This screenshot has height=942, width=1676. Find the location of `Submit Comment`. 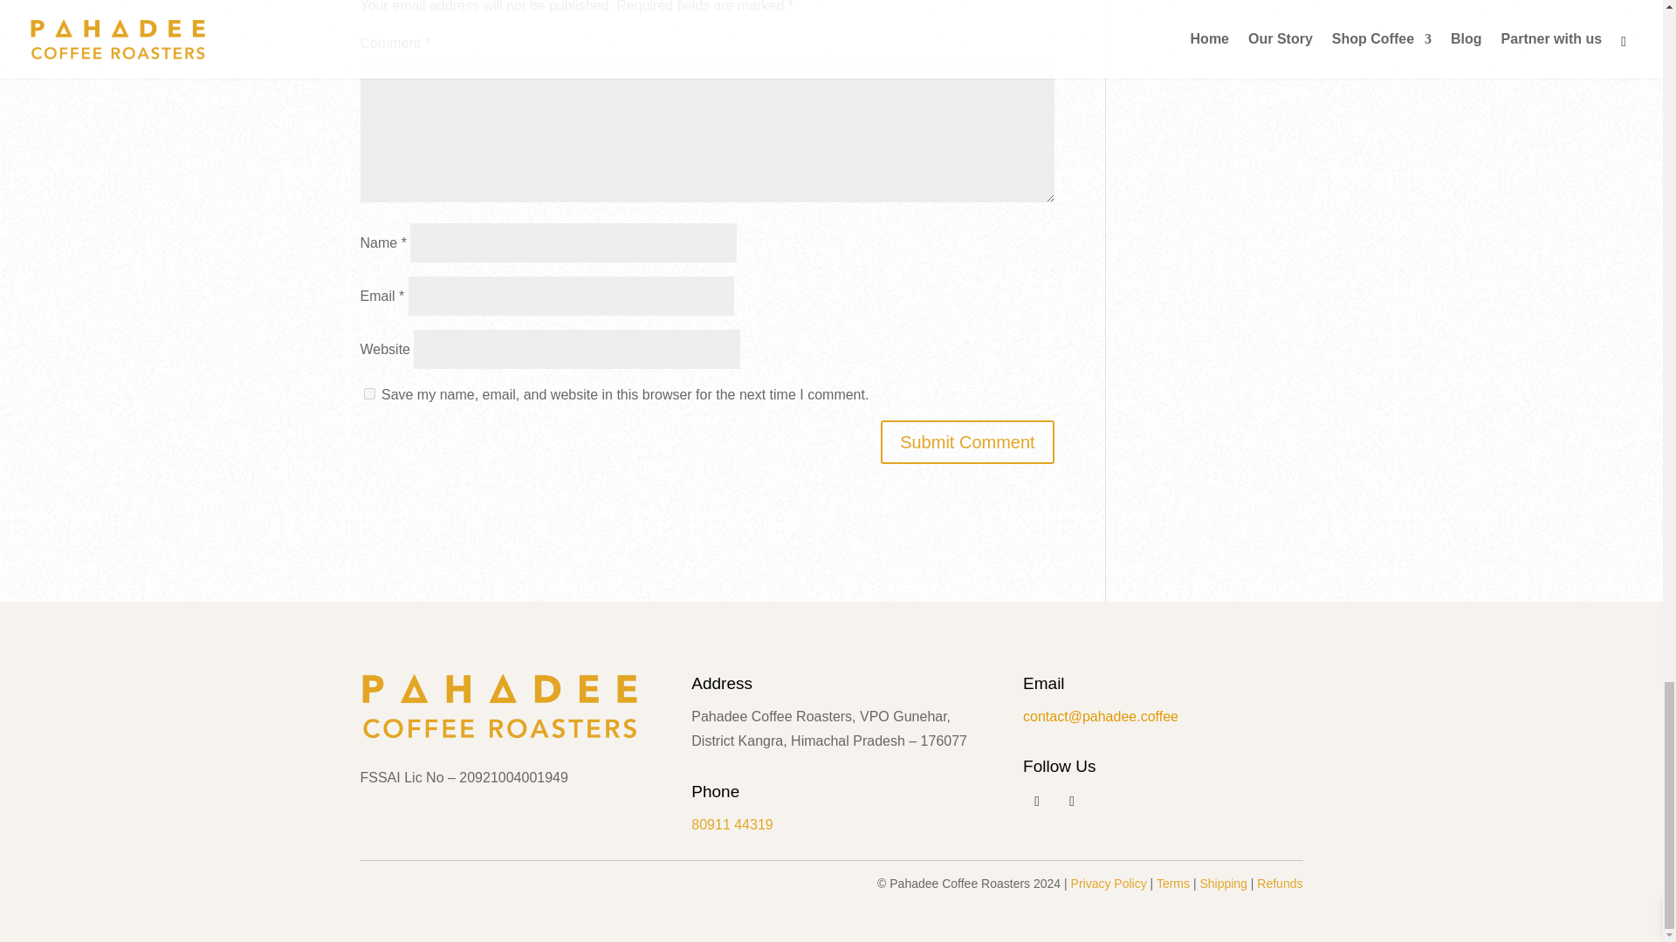

Submit Comment is located at coordinates (967, 441).